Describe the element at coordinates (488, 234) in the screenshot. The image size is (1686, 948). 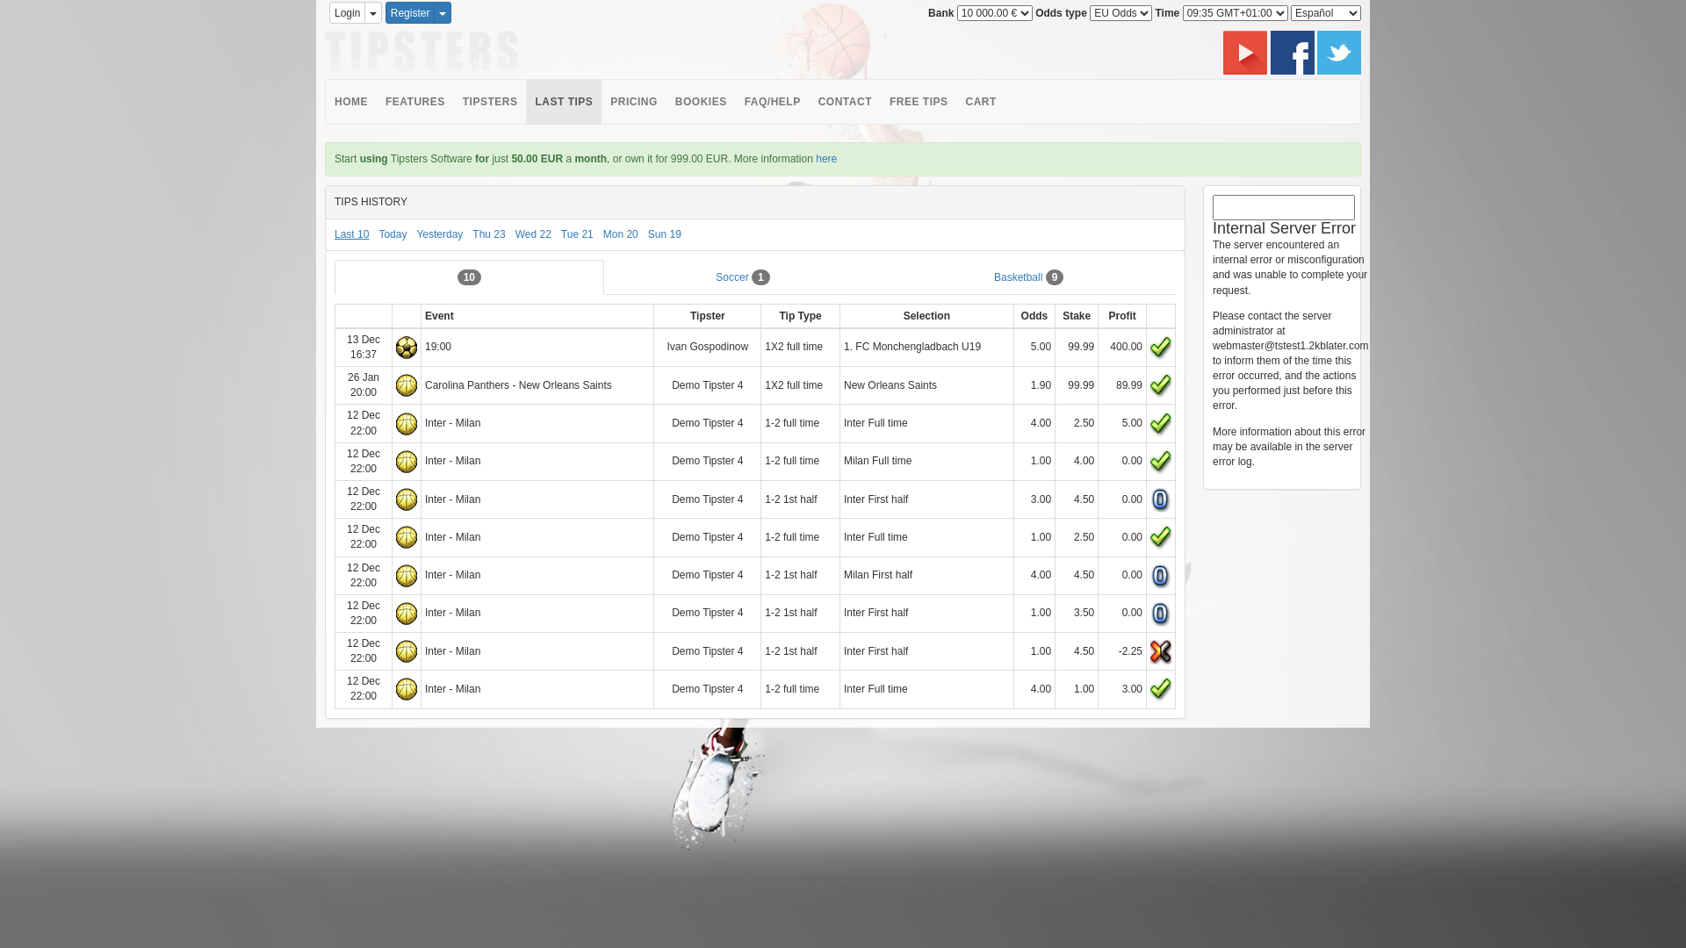
I see `Thu 23` at that location.